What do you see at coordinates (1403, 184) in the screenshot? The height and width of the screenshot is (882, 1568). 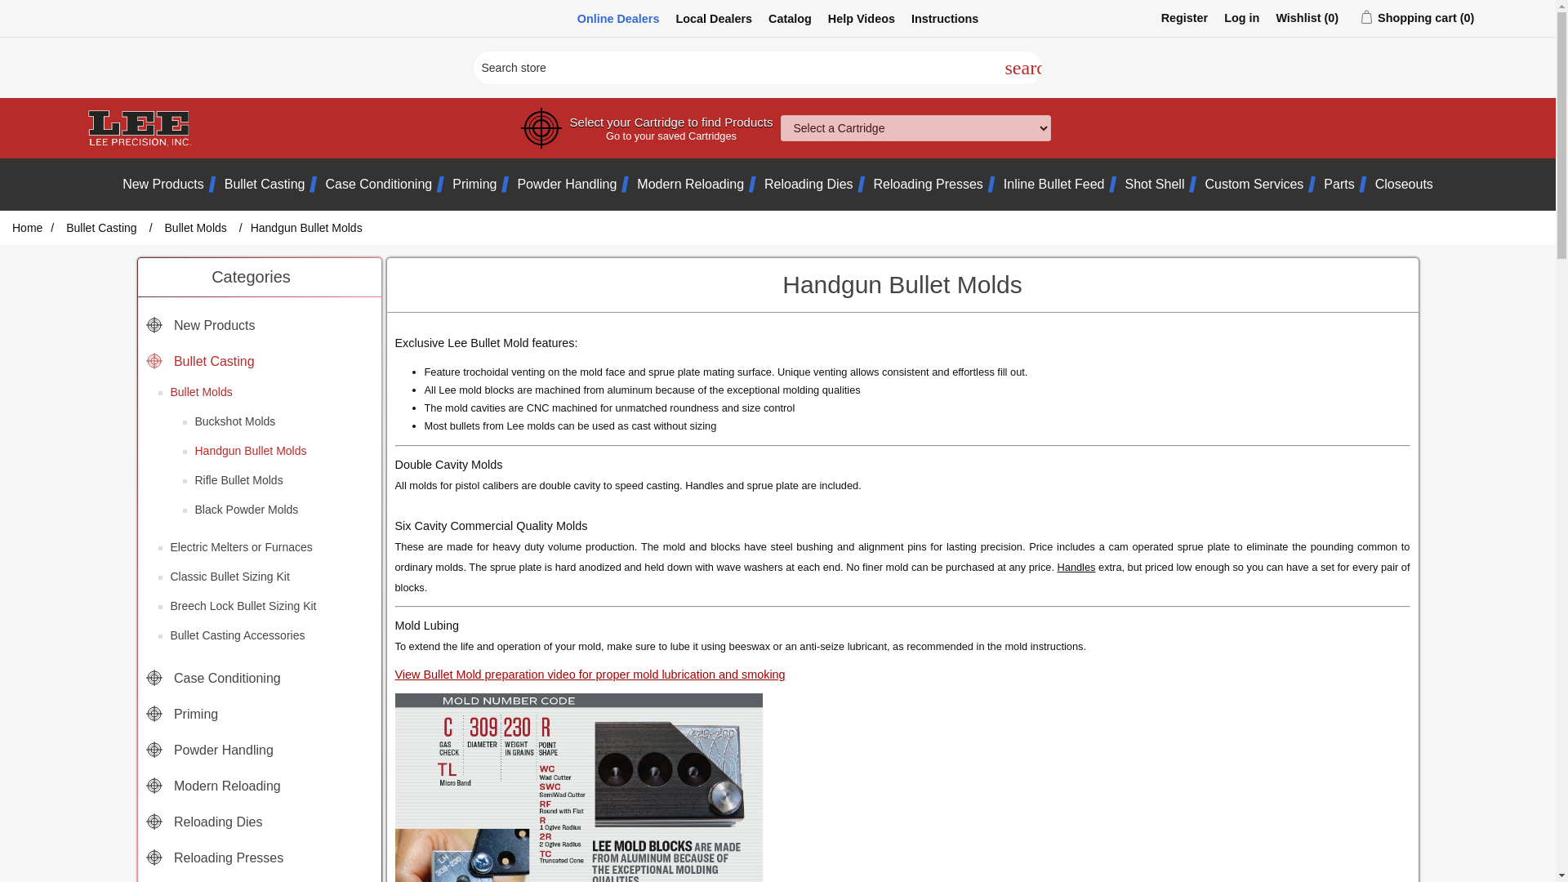 I see `Closeouts` at bounding box center [1403, 184].